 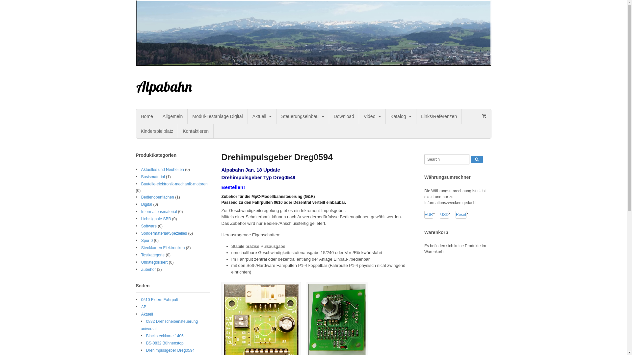 I want to click on AB, so click(x=144, y=307).